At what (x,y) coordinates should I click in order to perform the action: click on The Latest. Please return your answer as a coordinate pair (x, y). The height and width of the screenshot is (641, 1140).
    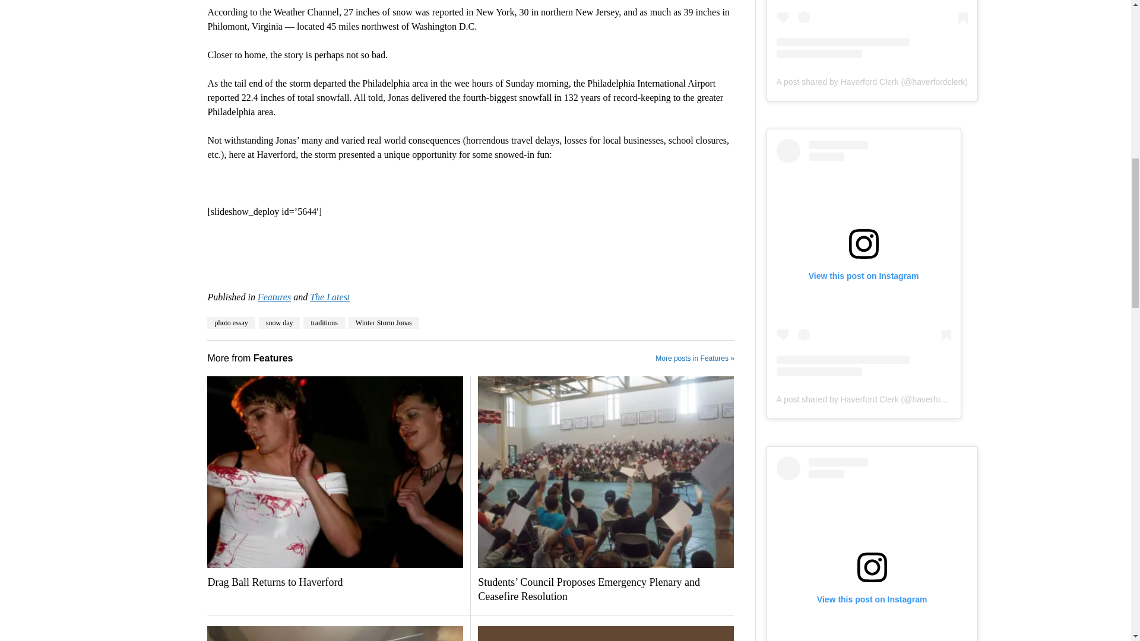
    Looking at the image, I should click on (330, 297).